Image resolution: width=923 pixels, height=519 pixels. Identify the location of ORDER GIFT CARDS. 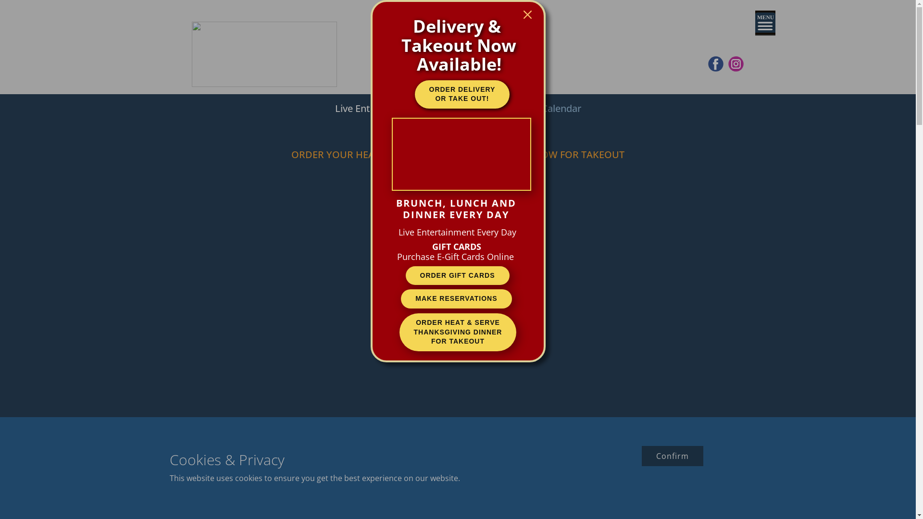
(458, 276).